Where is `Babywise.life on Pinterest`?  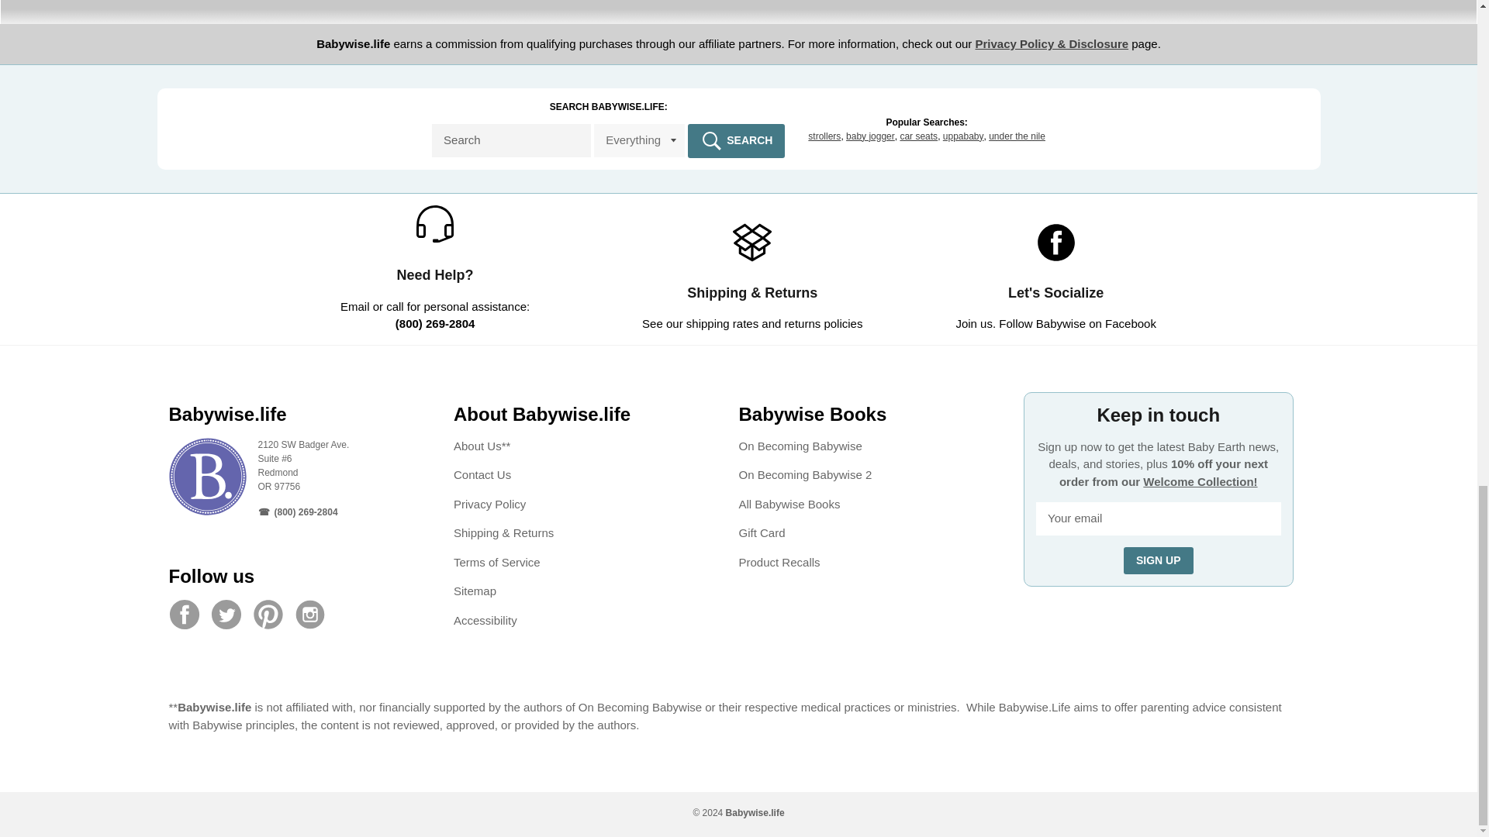 Babywise.life on Pinterest is located at coordinates (272, 615).